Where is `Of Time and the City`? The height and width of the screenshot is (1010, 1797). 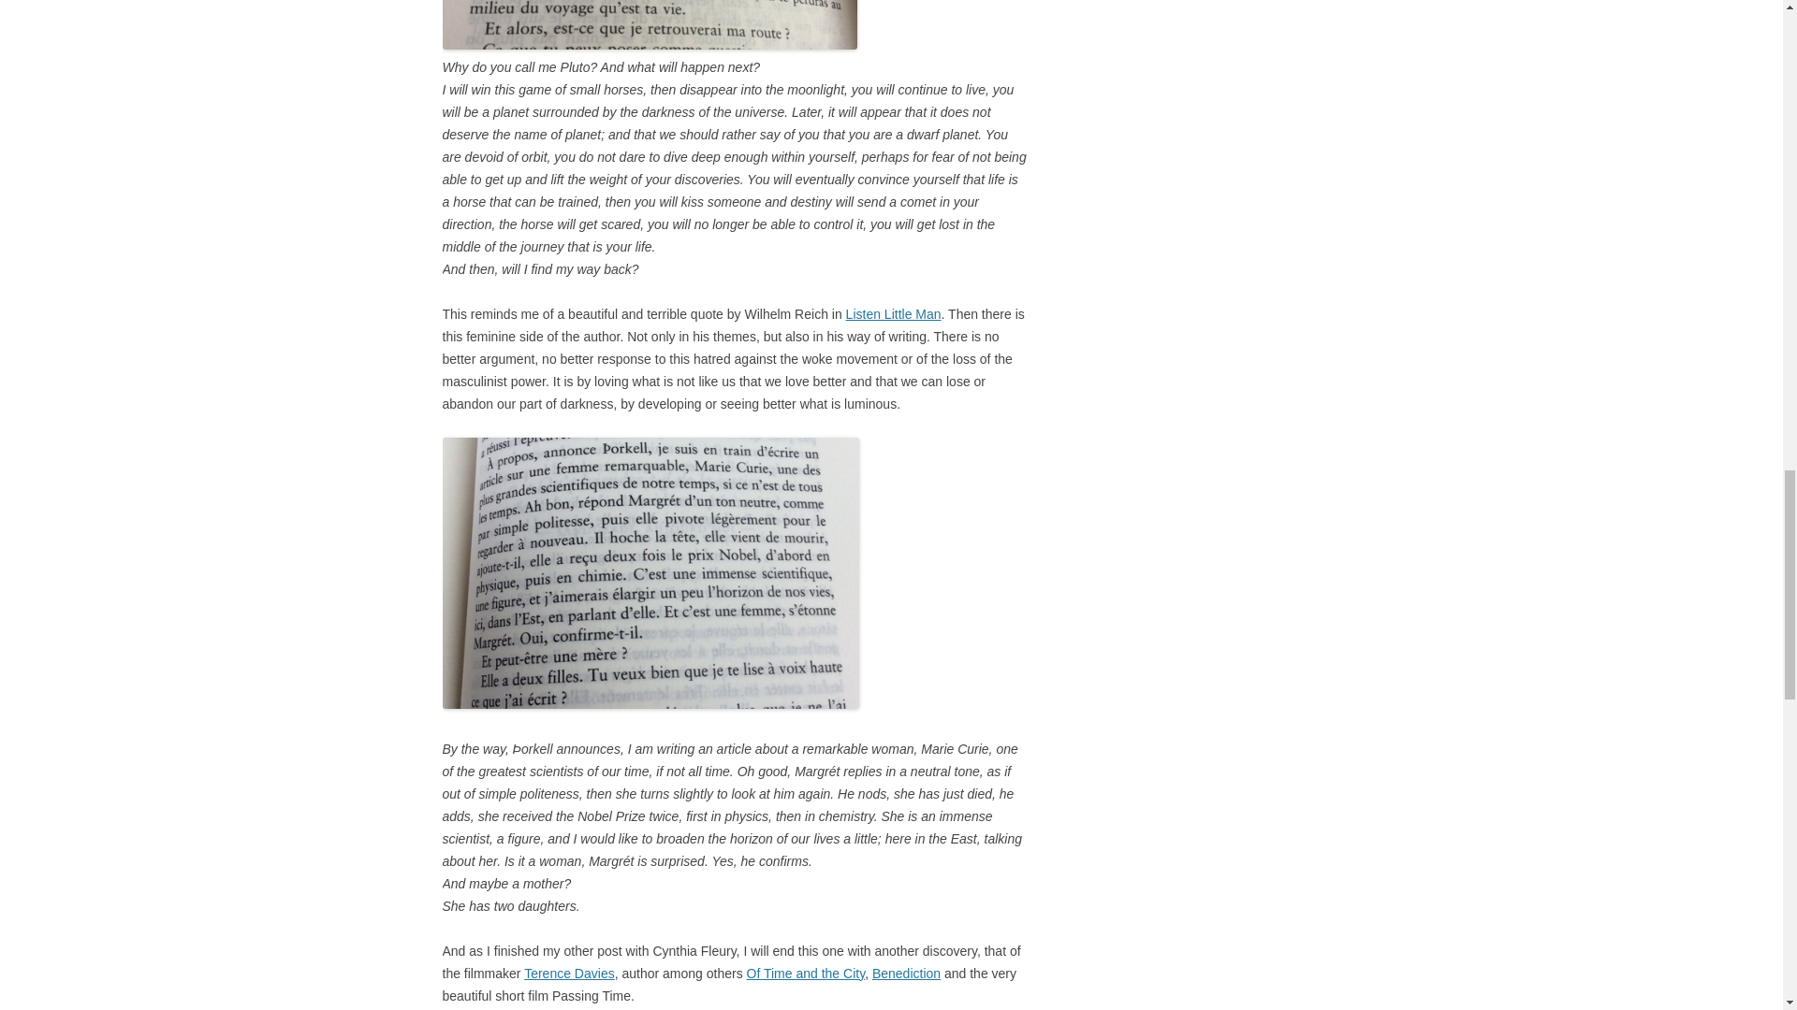 Of Time and the City is located at coordinates (807, 973).